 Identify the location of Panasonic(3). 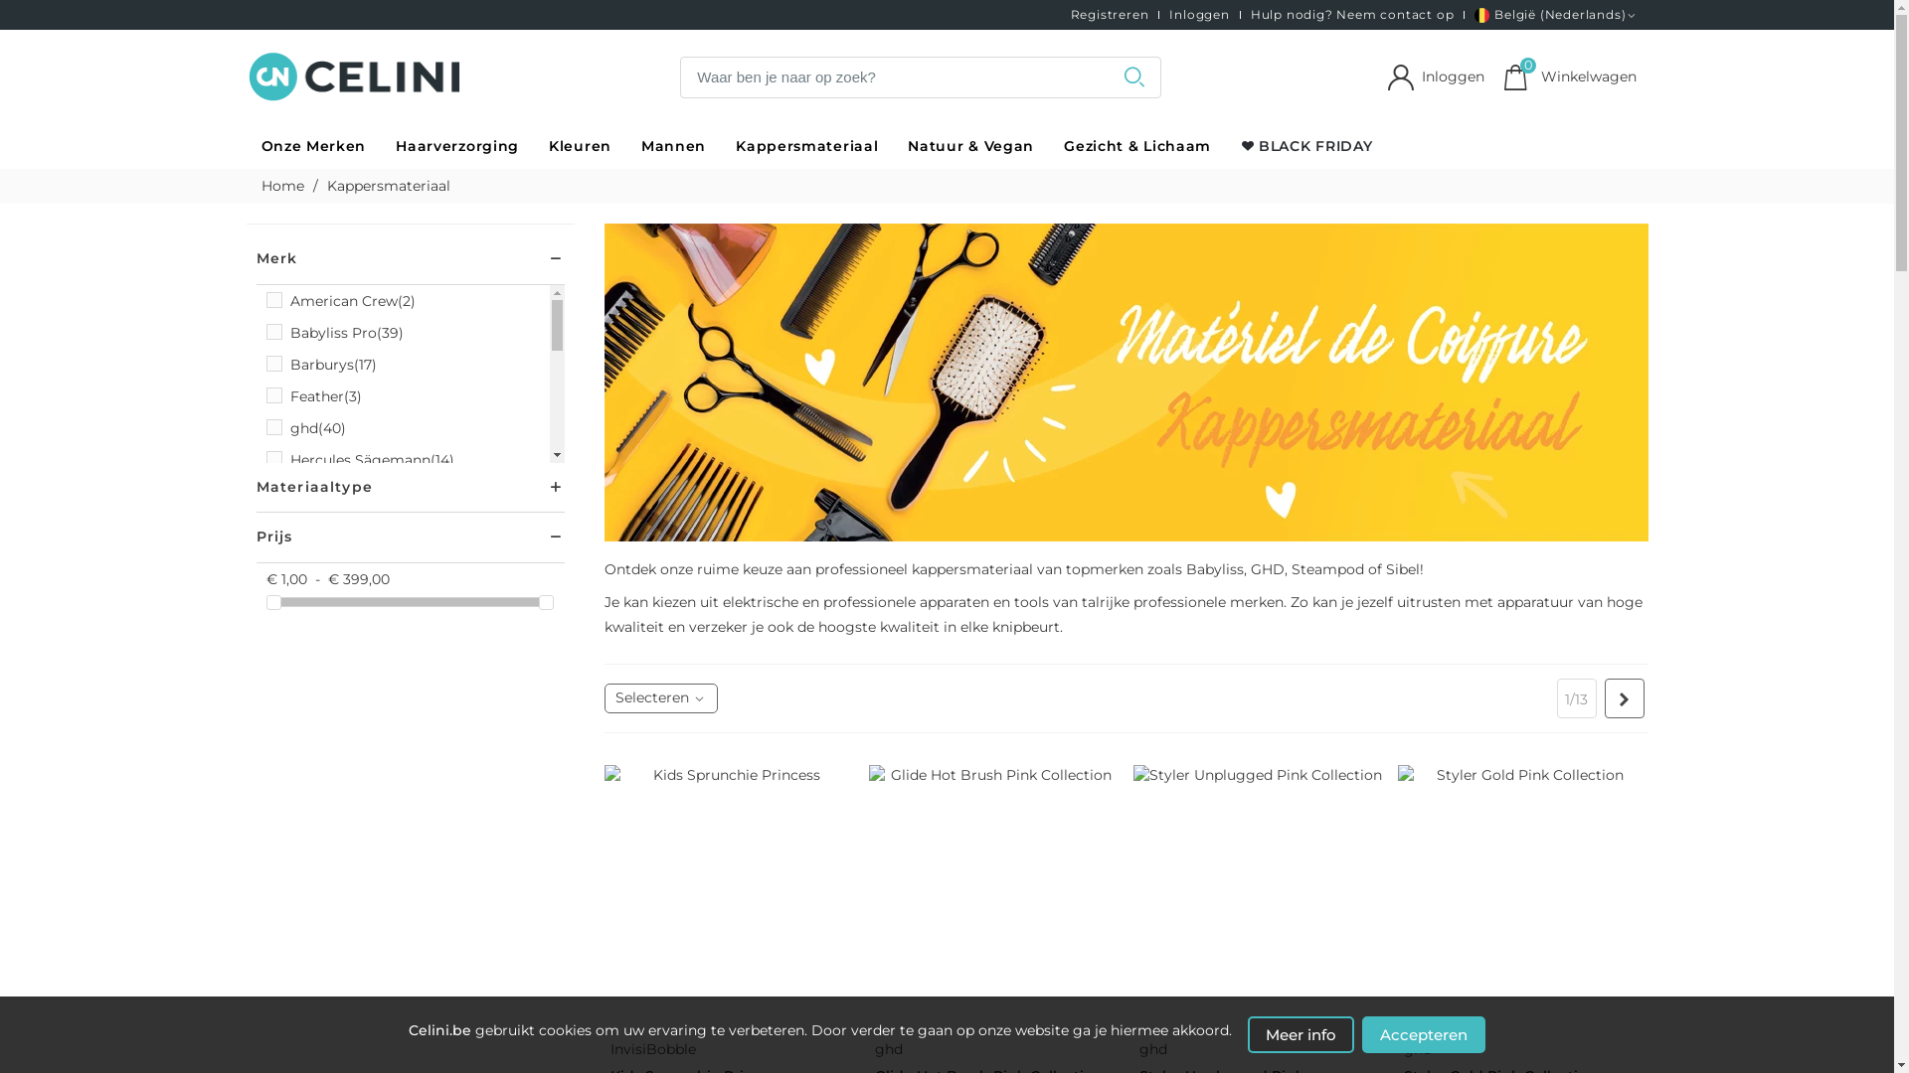
(335, 650).